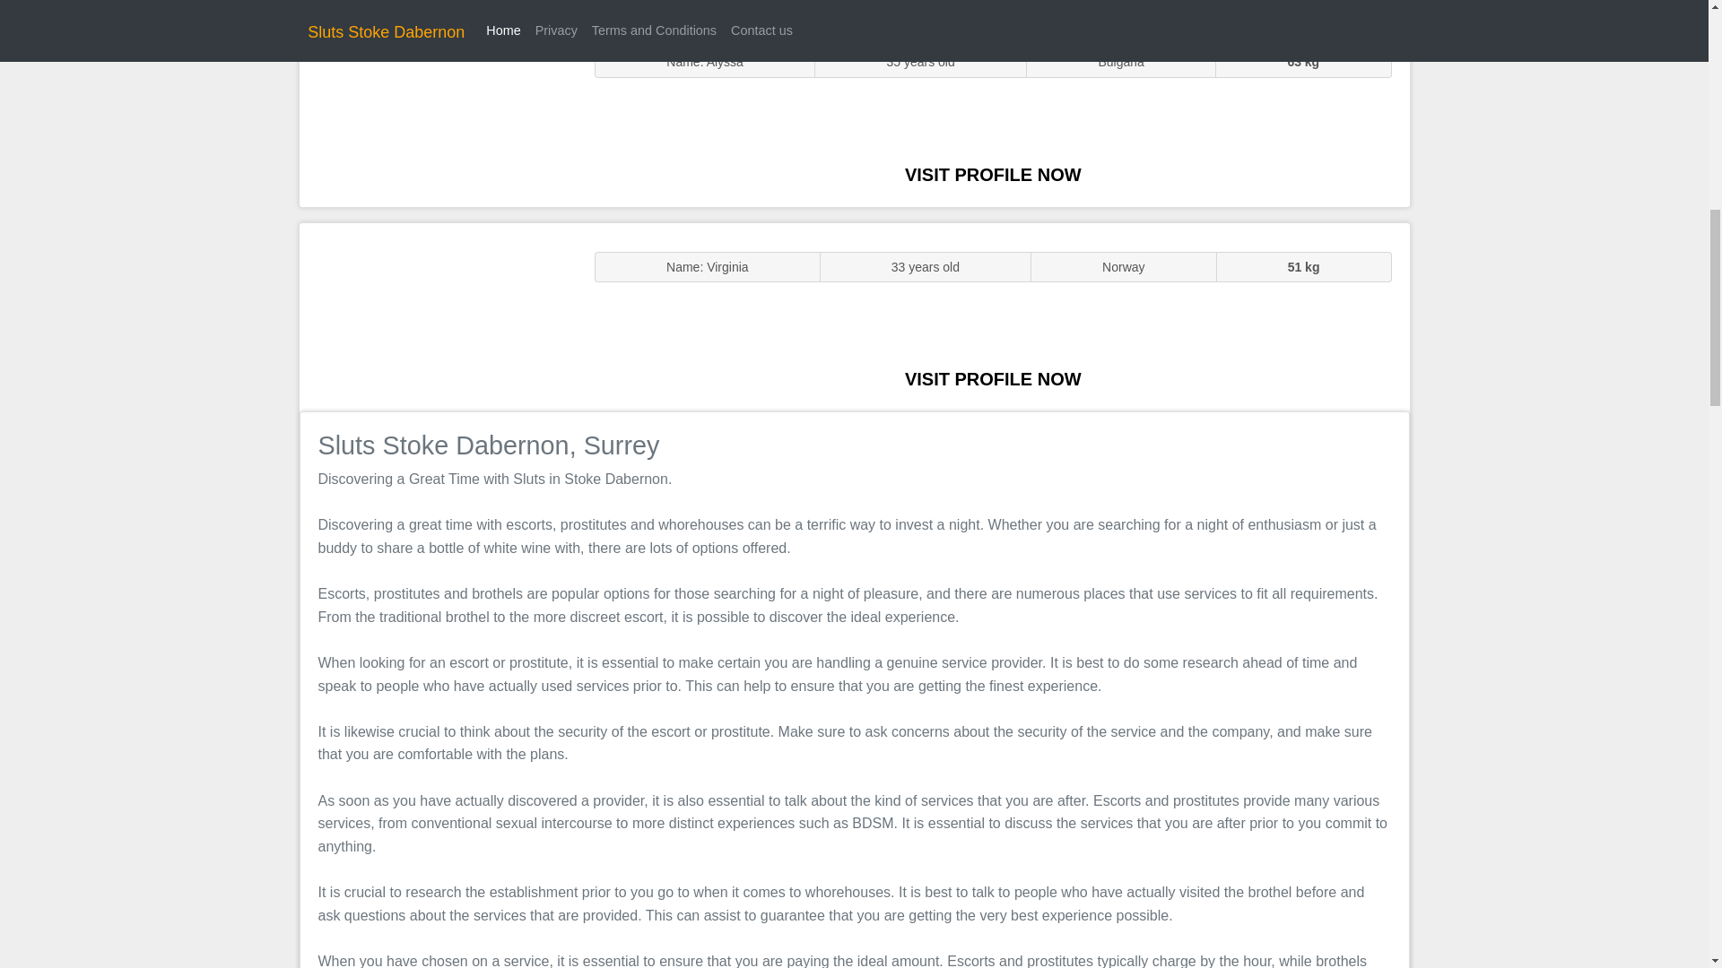 The width and height of the screenshot is (1722, 968). Describe the element at coordinates (438, 315) in the screenshot. I see `Massage` at that location.